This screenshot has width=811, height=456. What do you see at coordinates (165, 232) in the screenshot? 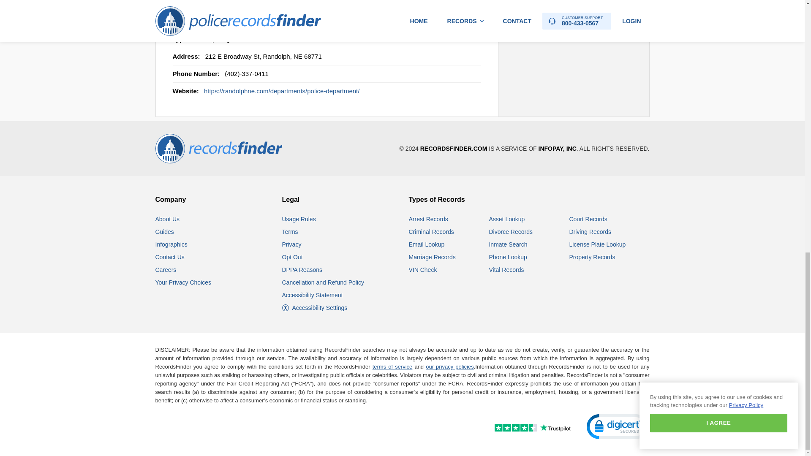
I see `Guides and How tos` at bounding box center [165, 232].